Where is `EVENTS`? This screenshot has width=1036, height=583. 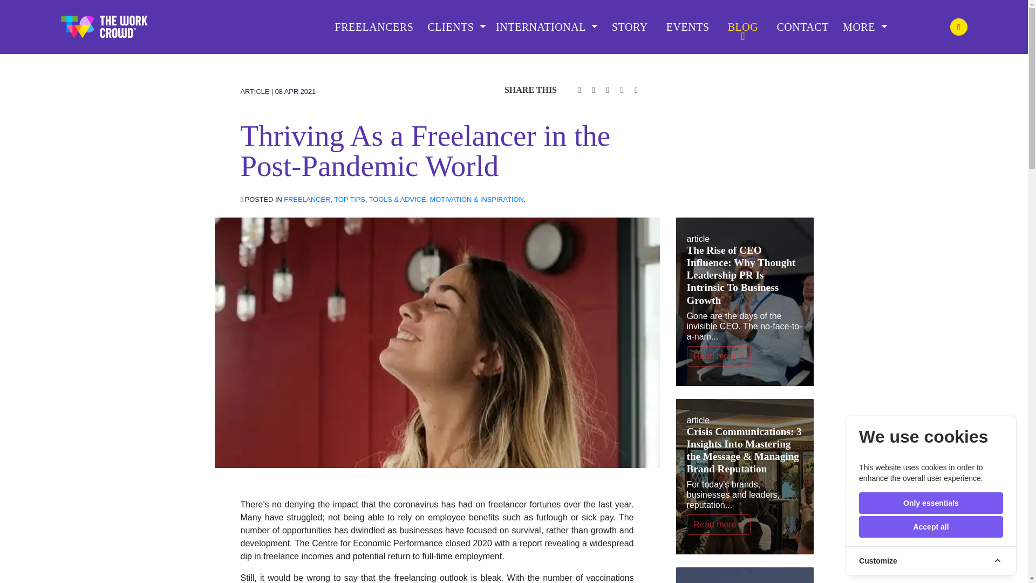
EVENTS is located at coordinates (687, 27).